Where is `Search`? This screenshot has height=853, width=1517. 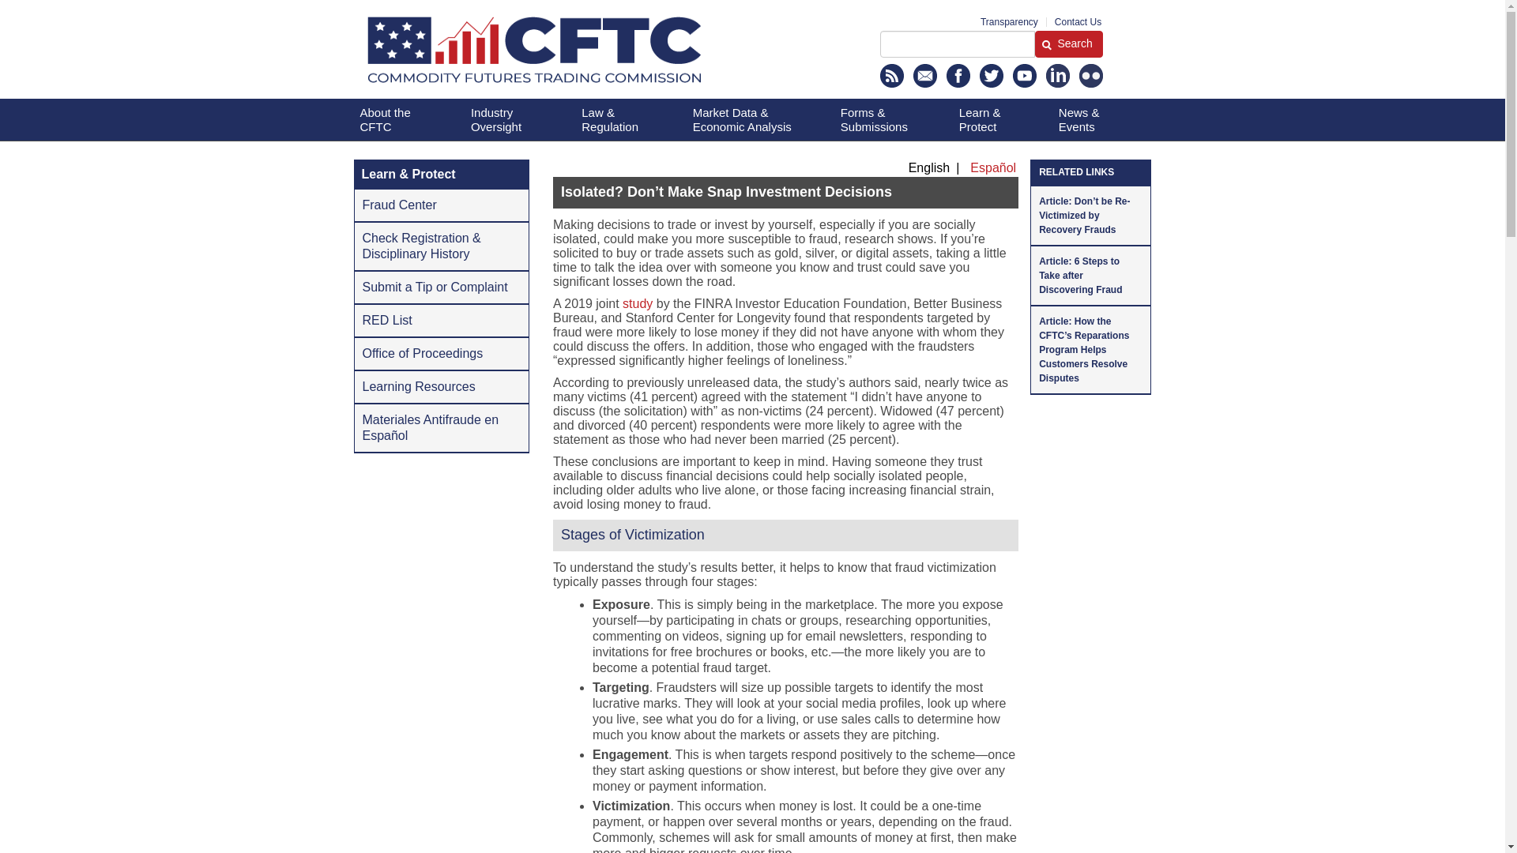
Search is located at coordinates (957, 44).